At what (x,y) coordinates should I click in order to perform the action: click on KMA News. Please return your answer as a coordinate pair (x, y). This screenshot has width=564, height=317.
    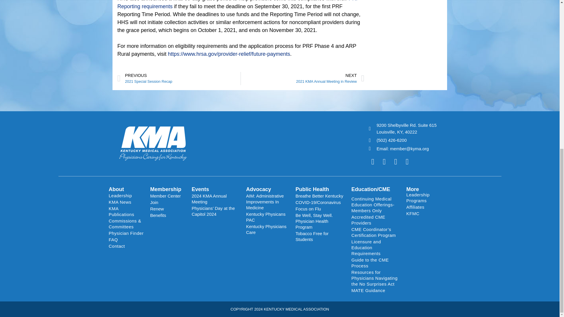
    Looking at the image, I should click on (126, 195).